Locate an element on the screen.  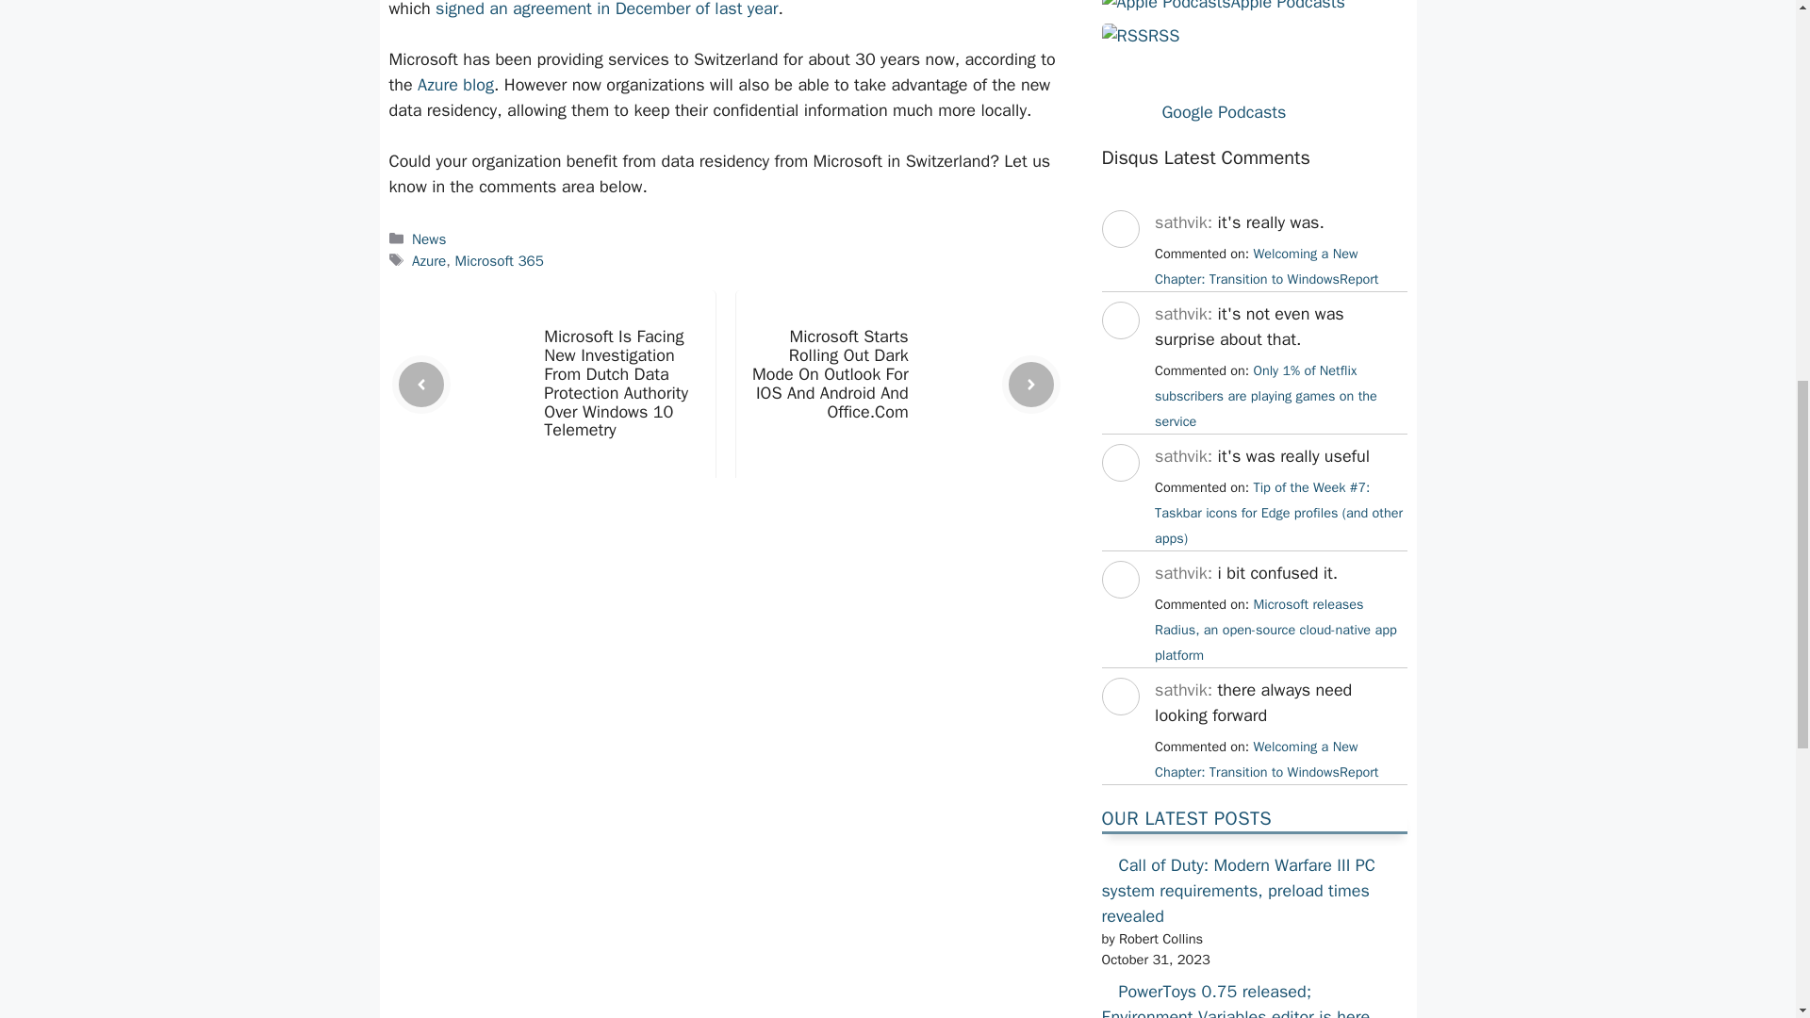
July 11, 2024 is located at coordinates (1265, 396).